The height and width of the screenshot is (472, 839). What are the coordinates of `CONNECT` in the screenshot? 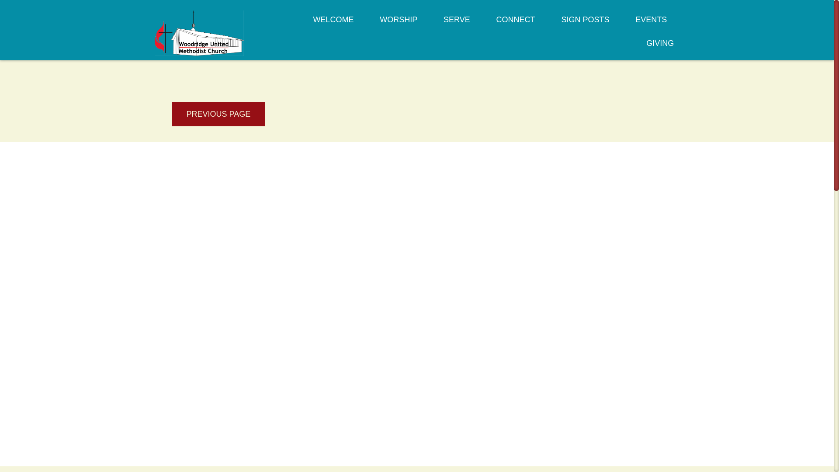 It's located at (516, 25).